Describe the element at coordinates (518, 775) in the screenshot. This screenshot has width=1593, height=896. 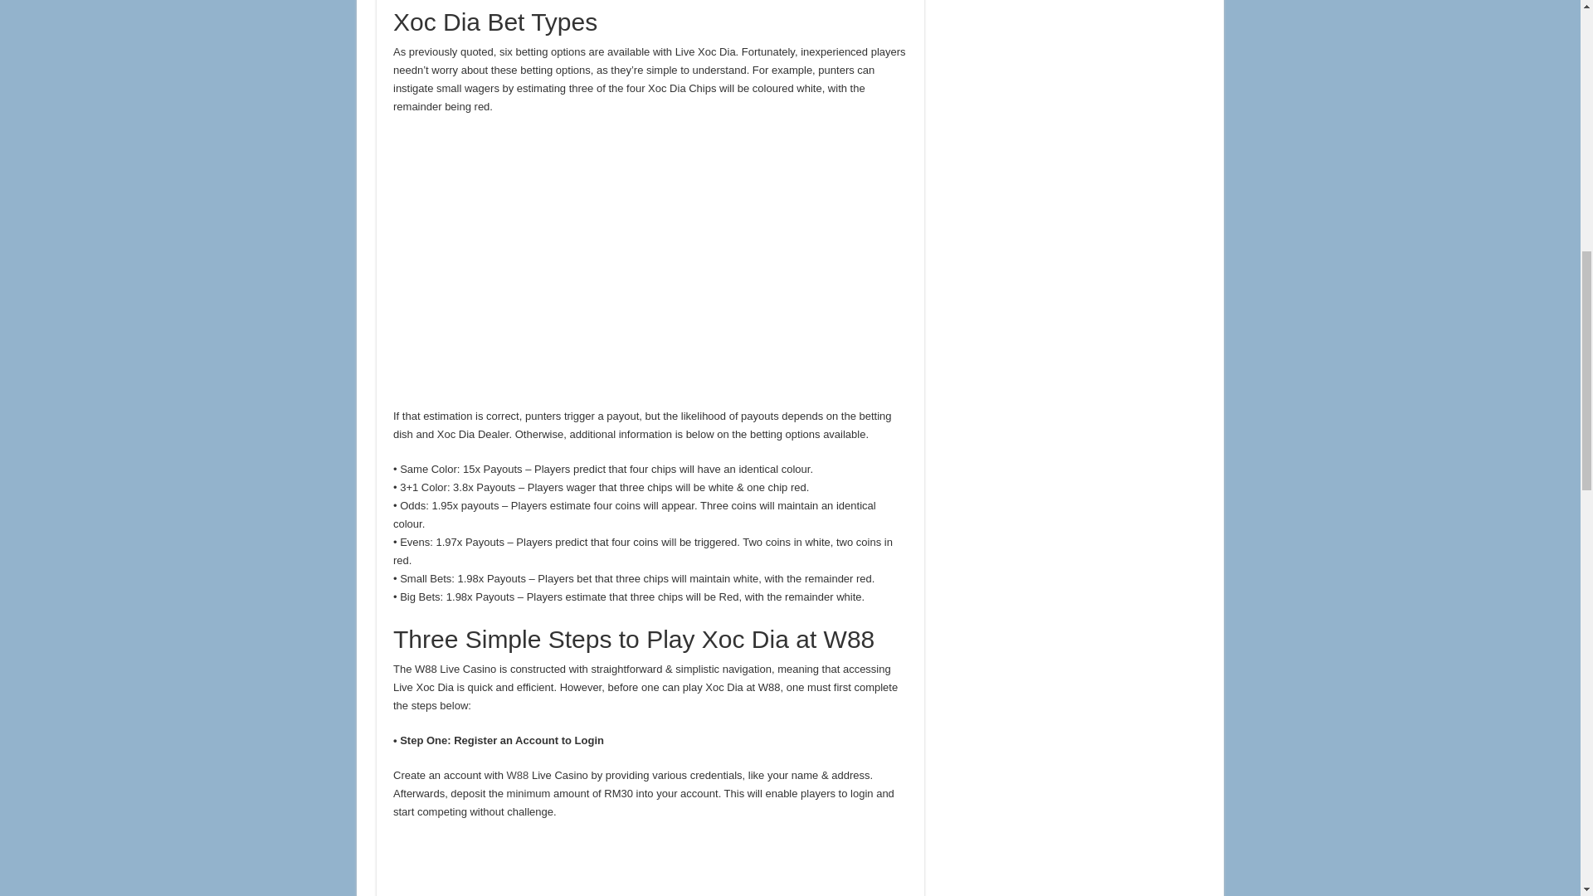
I see `W88` at that location.